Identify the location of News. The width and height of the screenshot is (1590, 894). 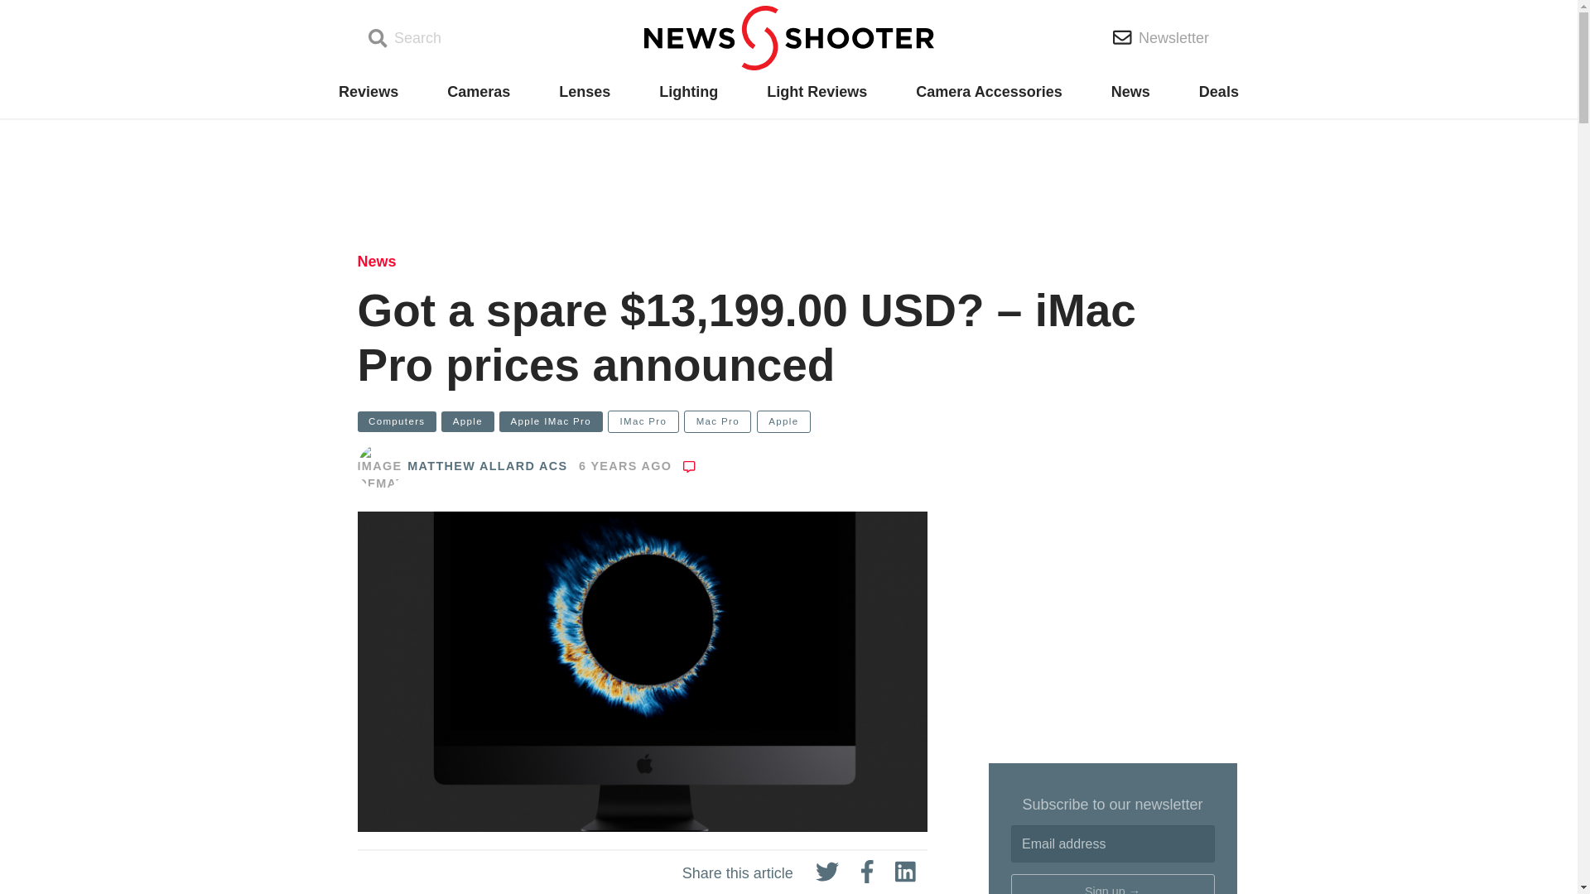
(377, 262).